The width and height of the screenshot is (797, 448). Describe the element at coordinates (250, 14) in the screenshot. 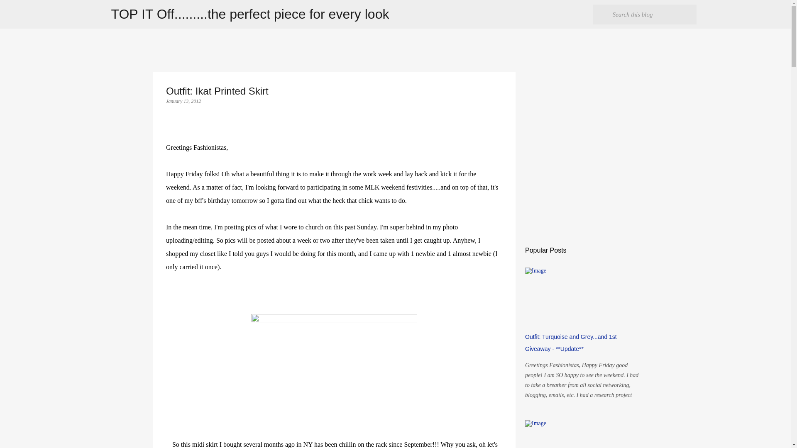

I see `TOP IT Off.........the perfect piece for every look` at that location.